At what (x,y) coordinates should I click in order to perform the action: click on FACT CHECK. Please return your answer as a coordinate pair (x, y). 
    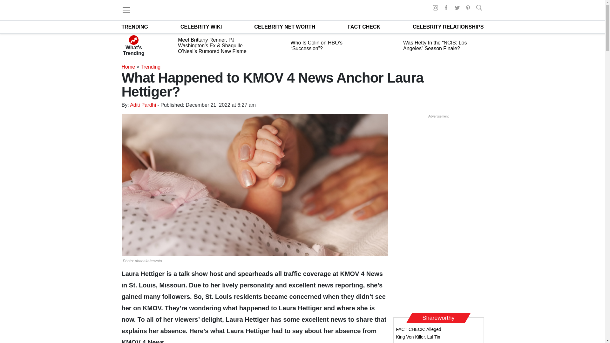
    Looking at the image, I should click on (364, 27).